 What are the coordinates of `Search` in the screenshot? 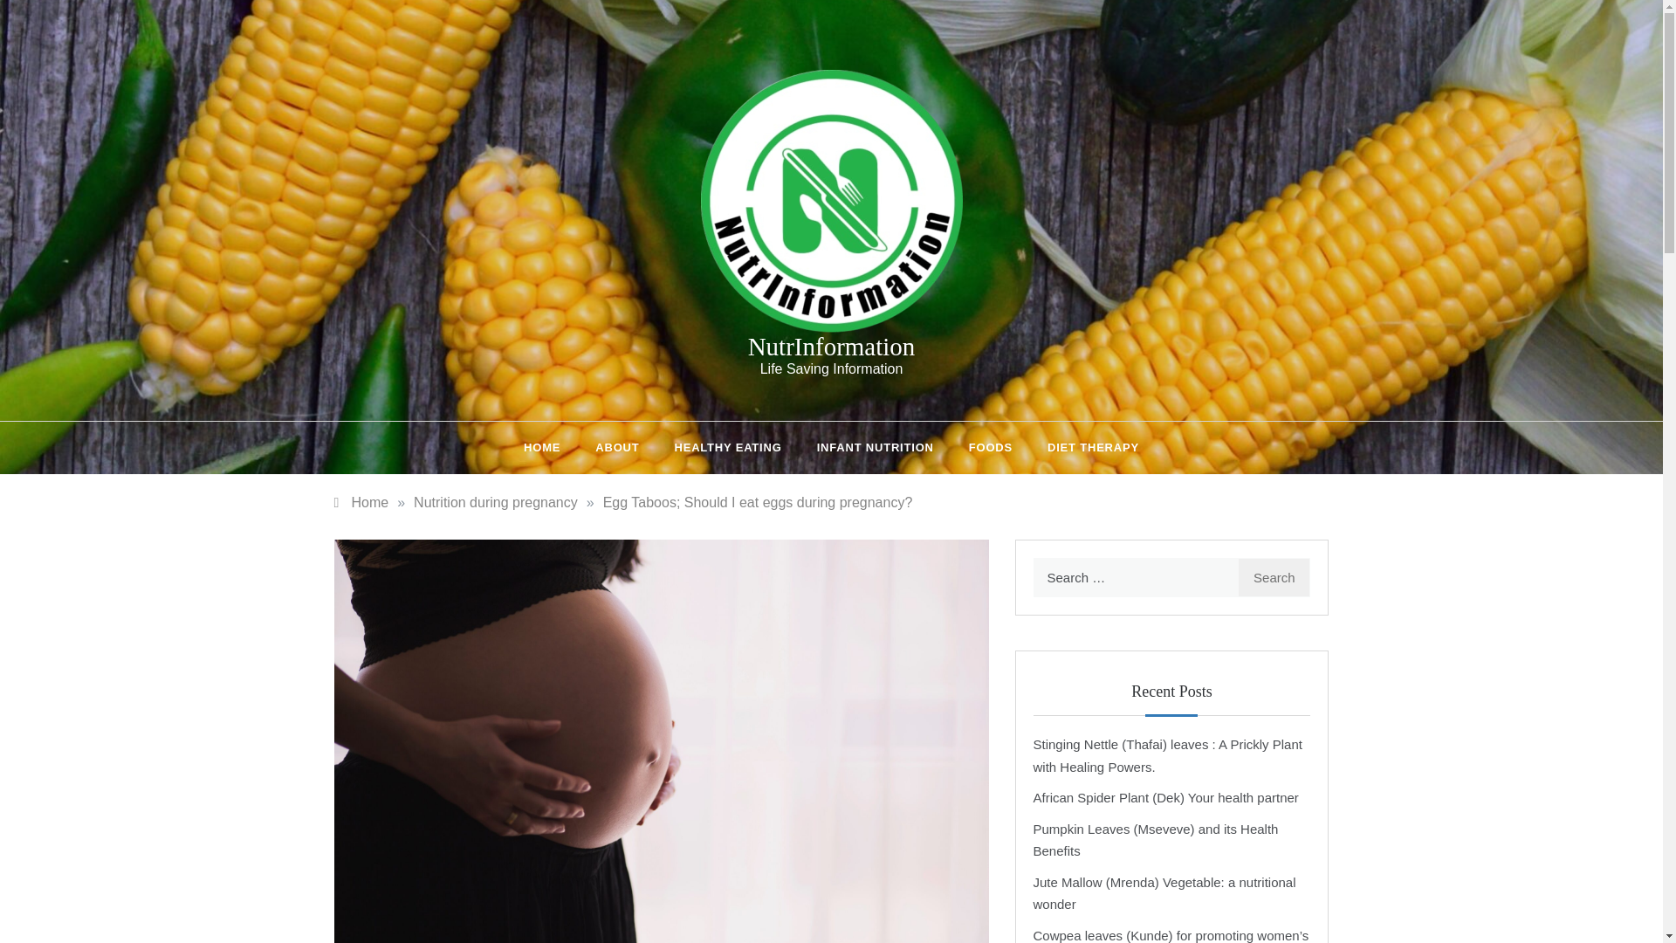 It's located at (1274, 577).